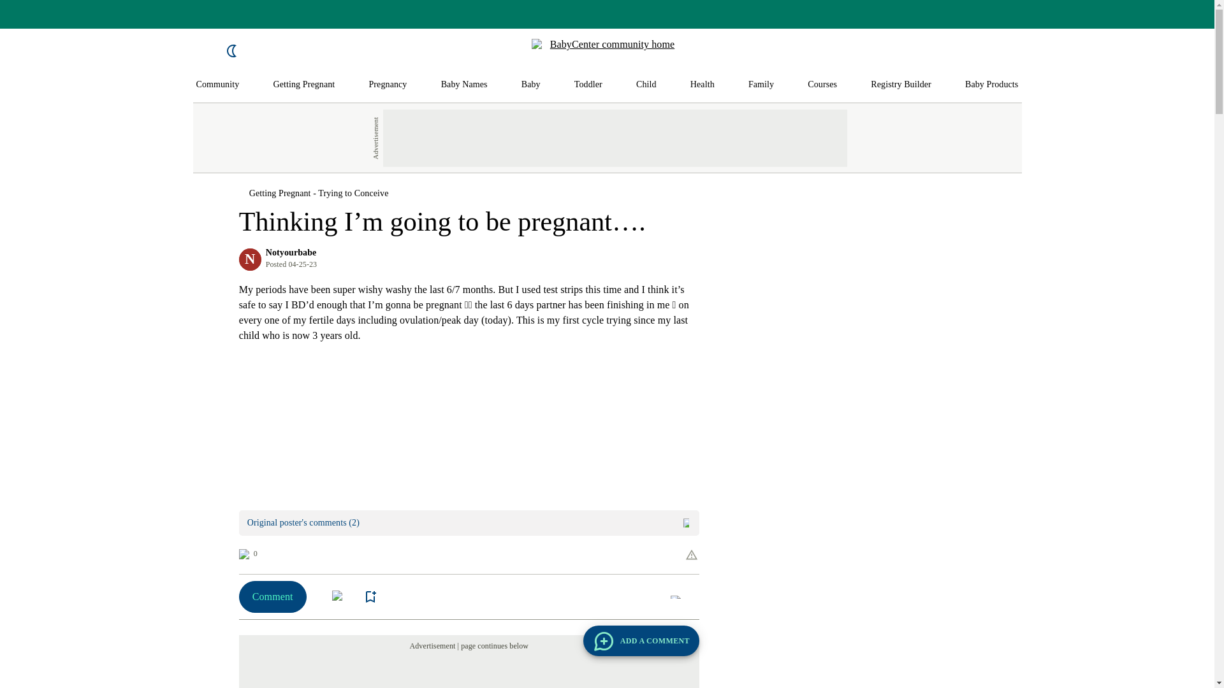 This screenshot has width=1224, height=688. I want to click on Courses, so click(822, 85).